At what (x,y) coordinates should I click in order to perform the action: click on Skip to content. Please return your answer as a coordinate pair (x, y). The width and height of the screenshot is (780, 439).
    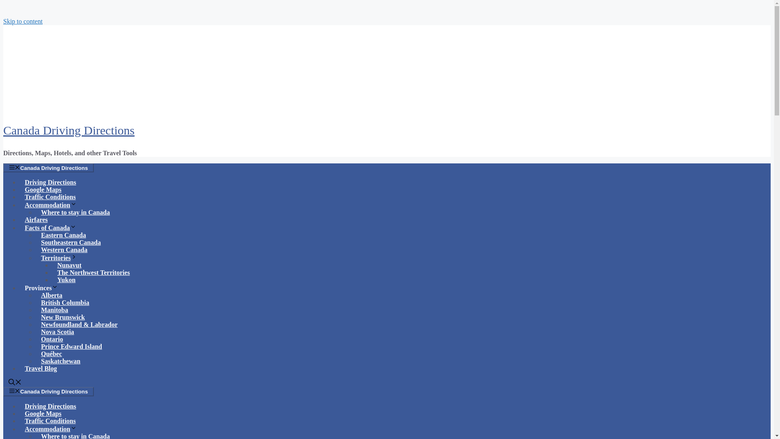
    Looking at the image, I should click on (23, 21).